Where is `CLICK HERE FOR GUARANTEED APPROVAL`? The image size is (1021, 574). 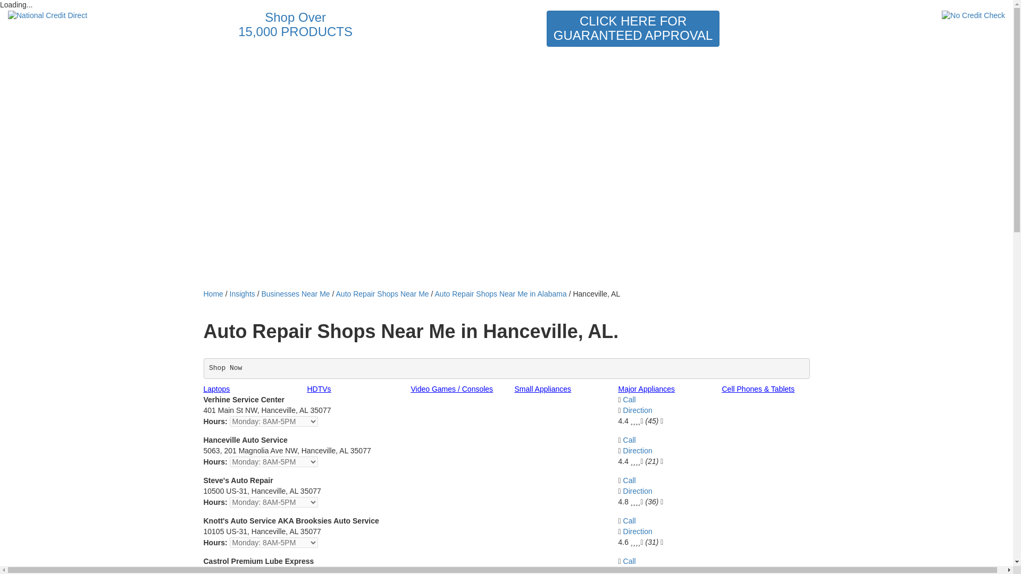
CLICK HERE FOR GUARANTEED APPROVAL is located at coordinates (633, 29).